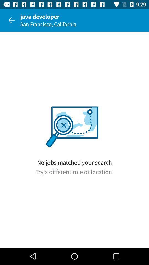  I want to click on select the item above no jobs matched, so click(12, 20).